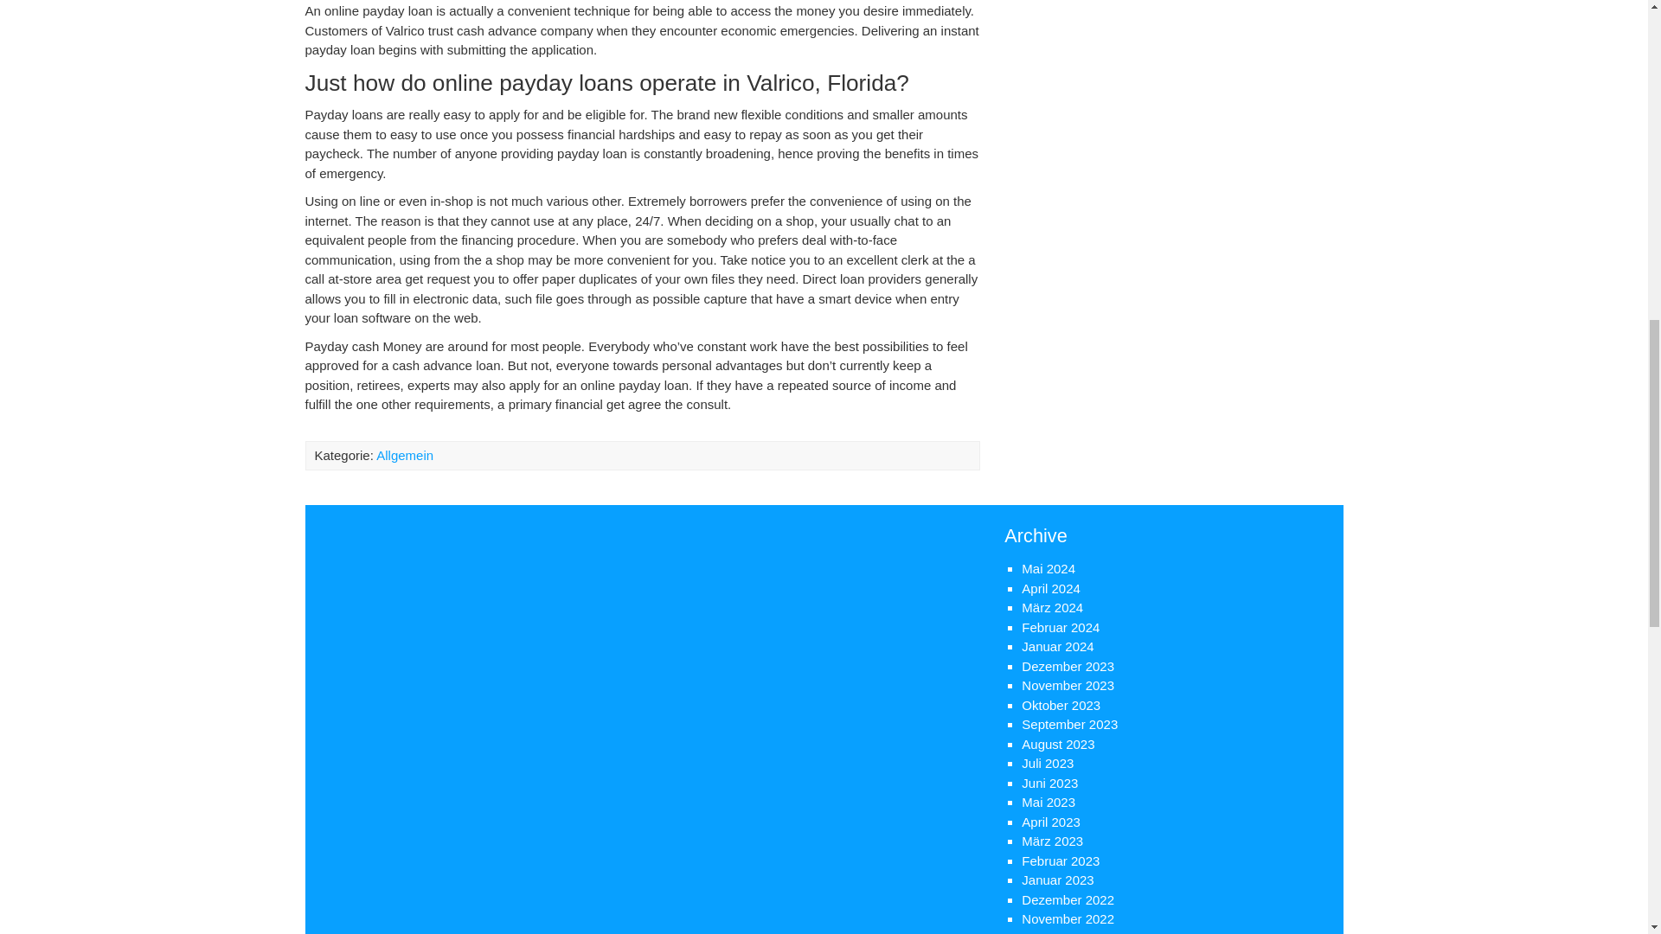 This screenshot has width=1661, height=934. Describe the element at coordinates (1057, 744) in the screenshot. I see `August 2023` at that location.